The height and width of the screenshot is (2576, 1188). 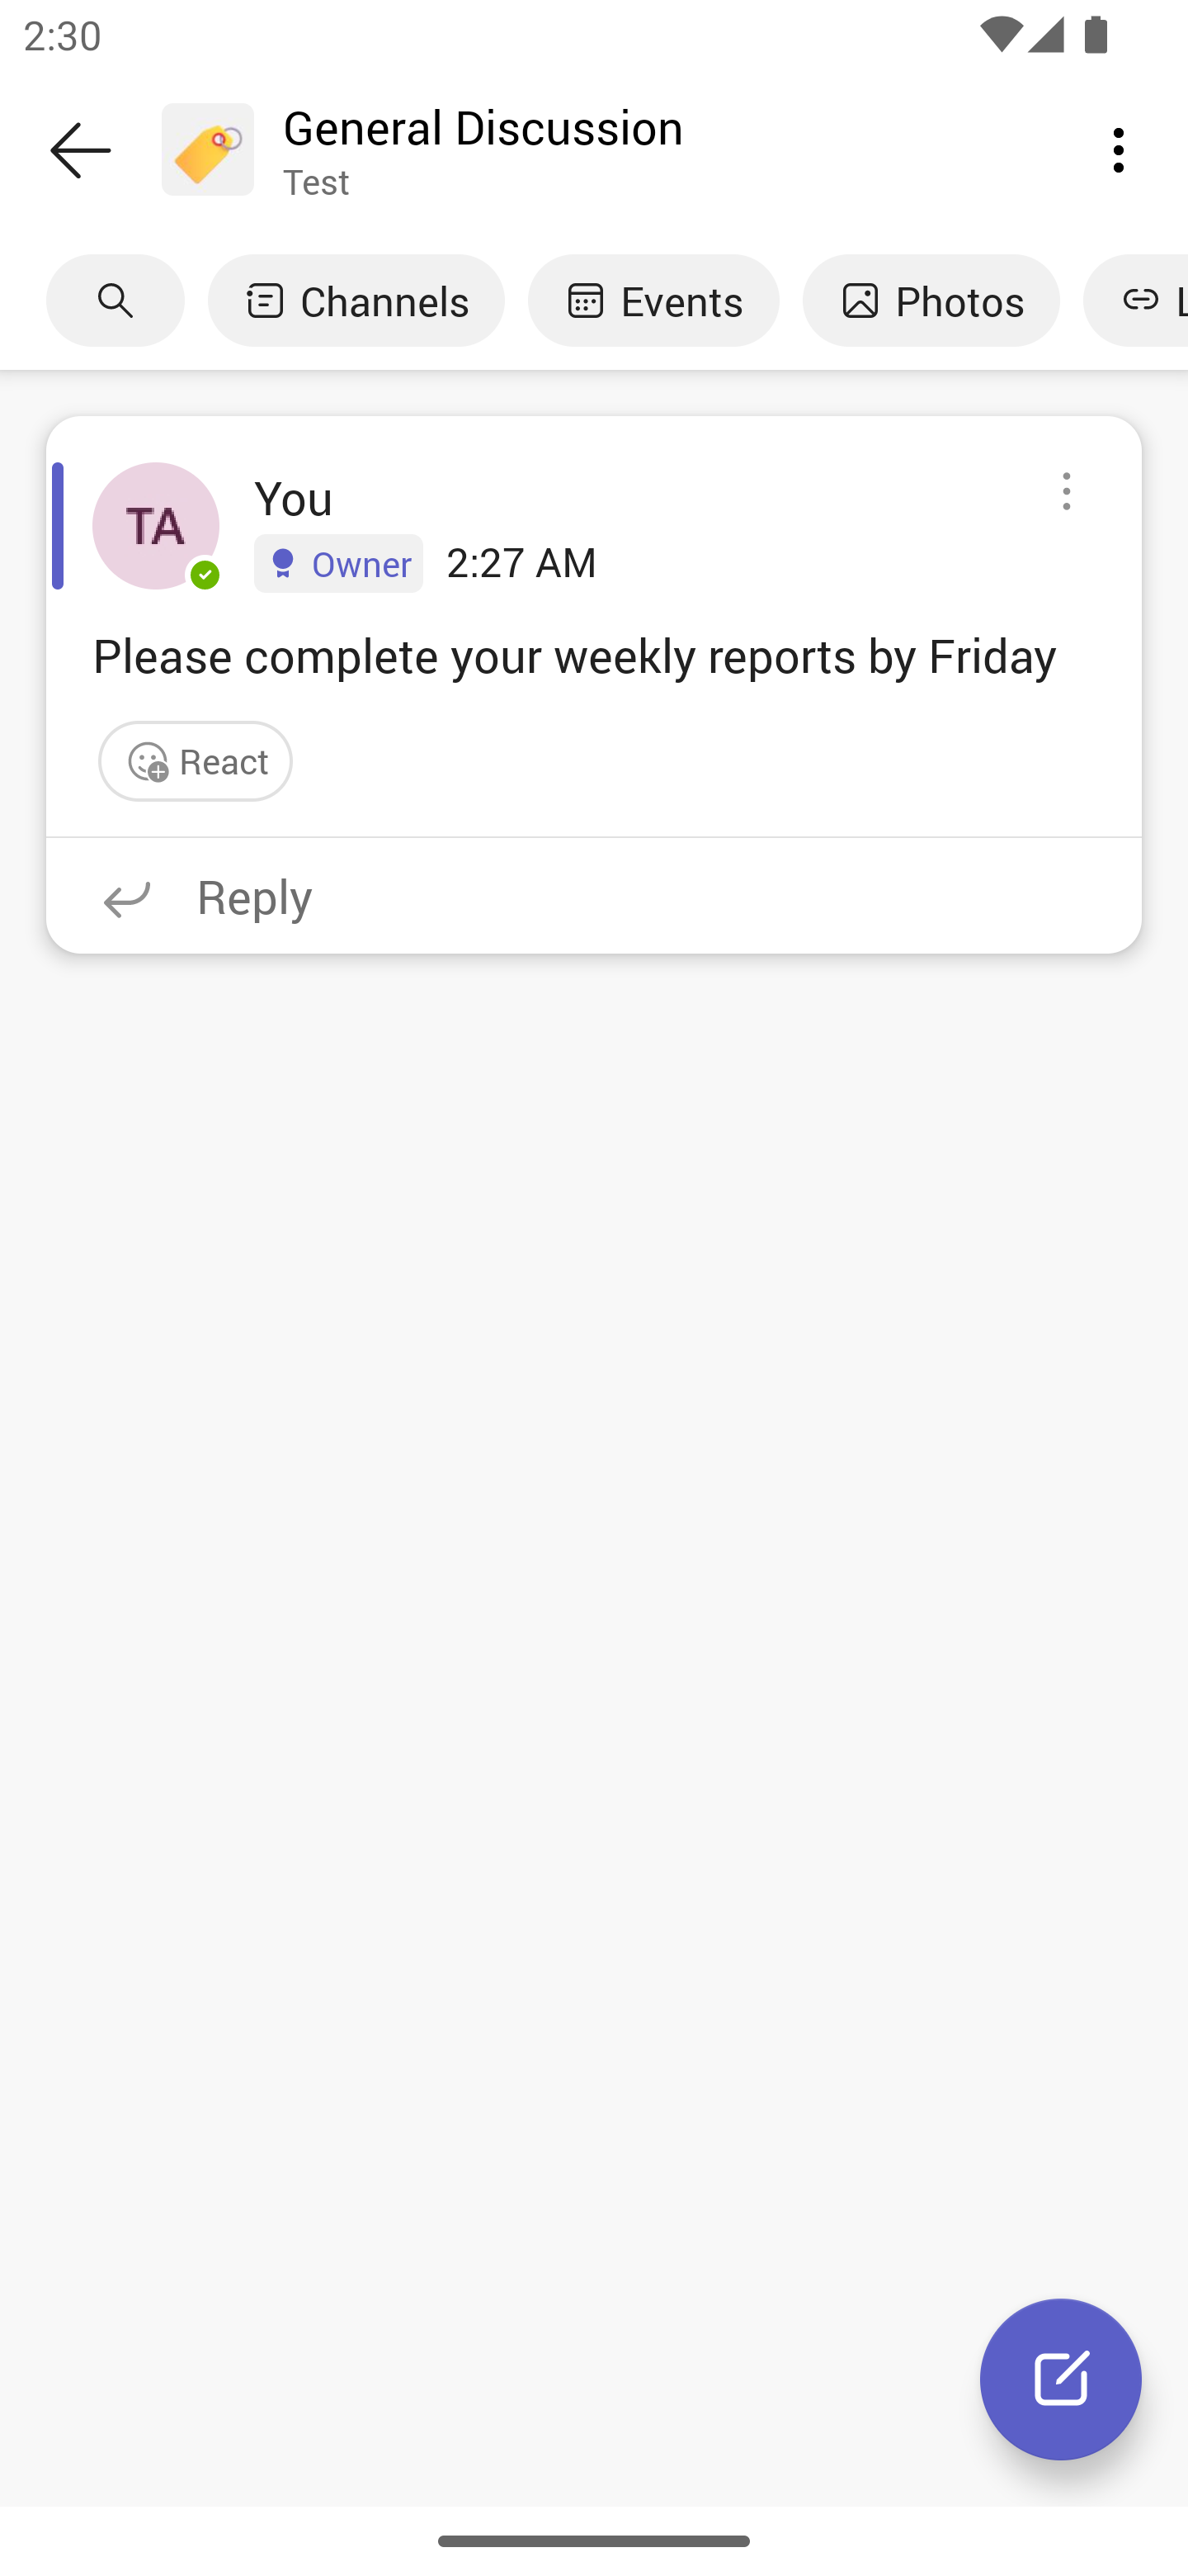 What do you see at coordinates (81, 150) in the screenshot?
I see `Back` at bounding box center [81, 150].